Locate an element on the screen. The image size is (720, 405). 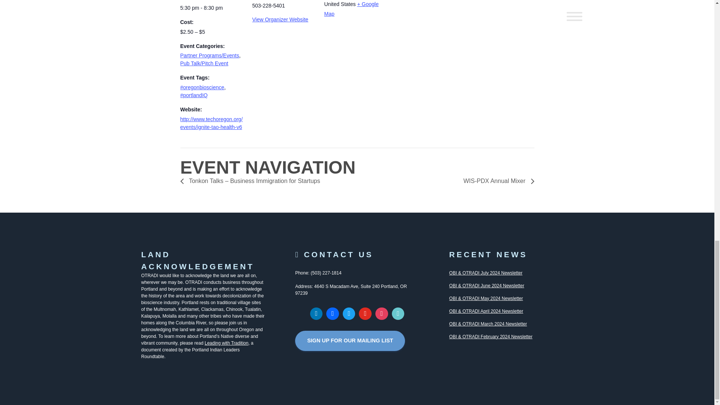
Linkedin is located at coordinates (316, 313).